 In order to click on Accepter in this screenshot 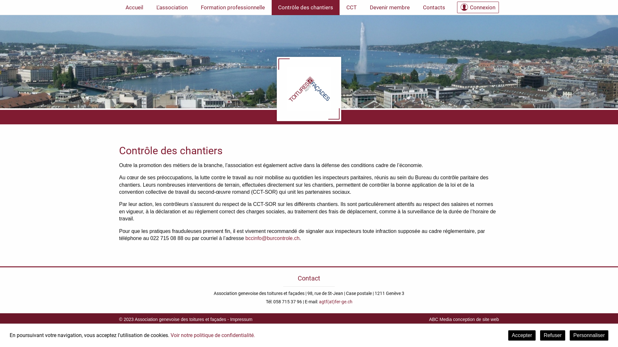, I will do `click(522, 335)`.